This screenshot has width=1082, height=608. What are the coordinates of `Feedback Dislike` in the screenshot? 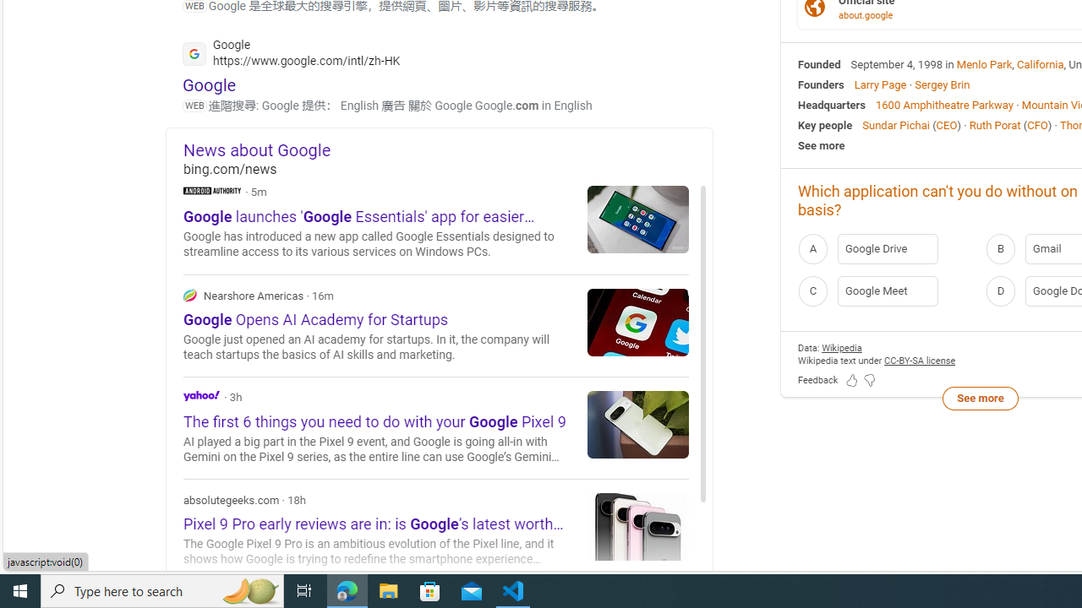 It's located at (869, 380).